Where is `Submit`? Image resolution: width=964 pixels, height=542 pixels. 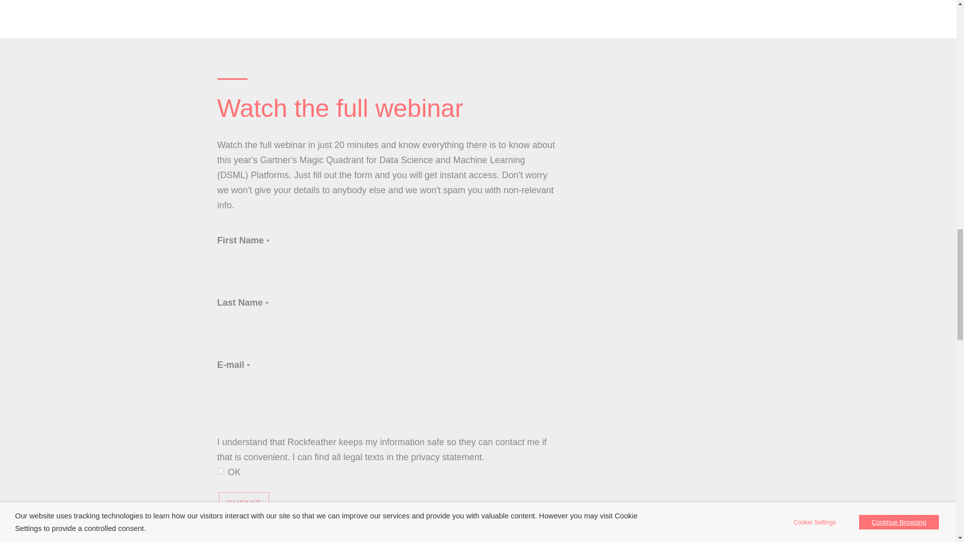 Submit is located at coordinates (244, 504).